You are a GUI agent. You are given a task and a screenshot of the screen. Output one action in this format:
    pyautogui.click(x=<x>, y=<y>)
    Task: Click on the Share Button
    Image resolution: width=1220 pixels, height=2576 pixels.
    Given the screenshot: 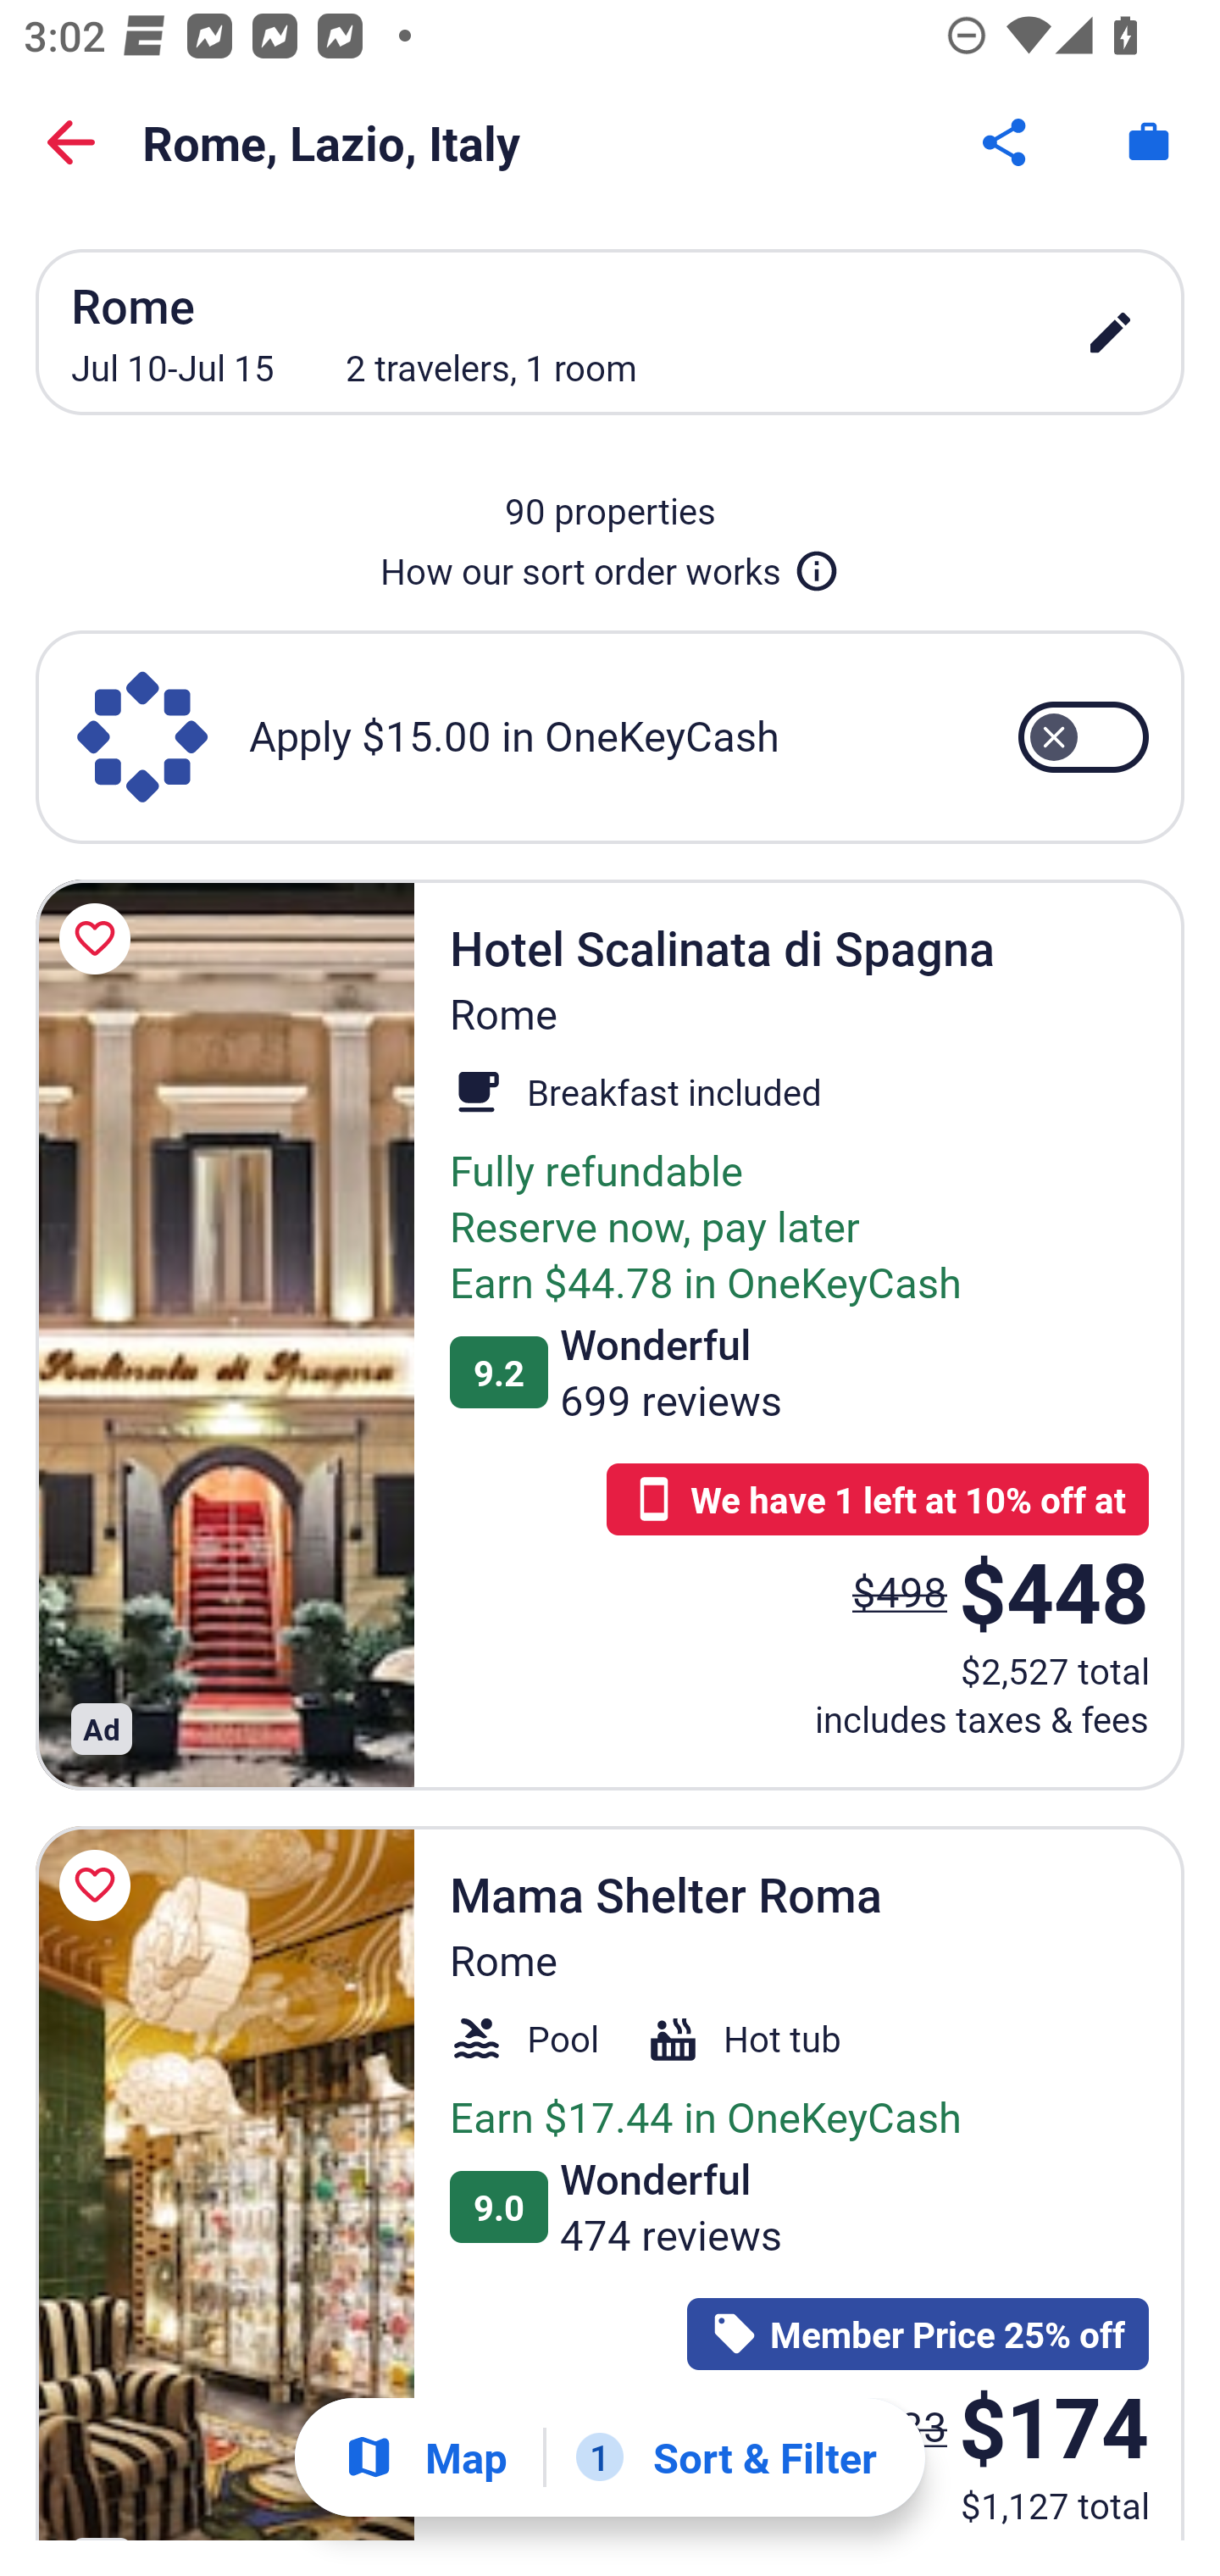 What is the action you would take?
    pyautogui.click(x=1006, y=142)
    